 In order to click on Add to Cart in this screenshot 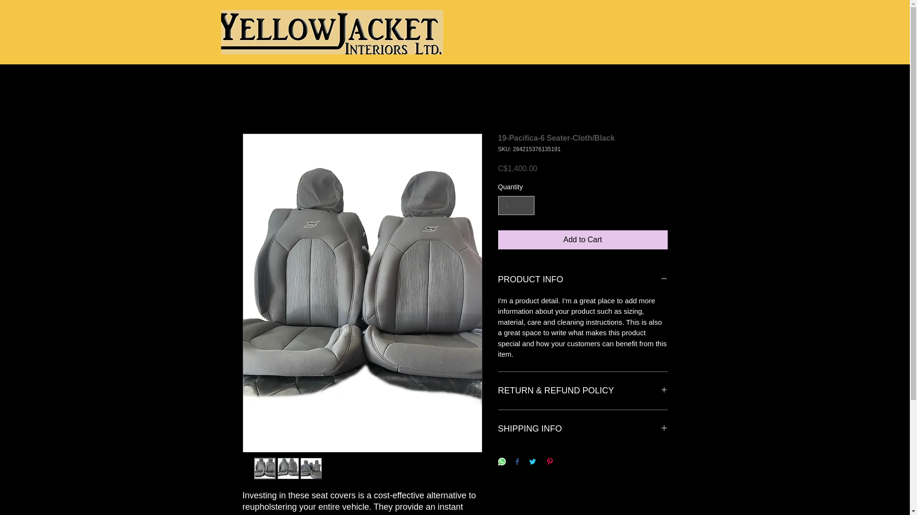, I will do `click(583, 239)`.